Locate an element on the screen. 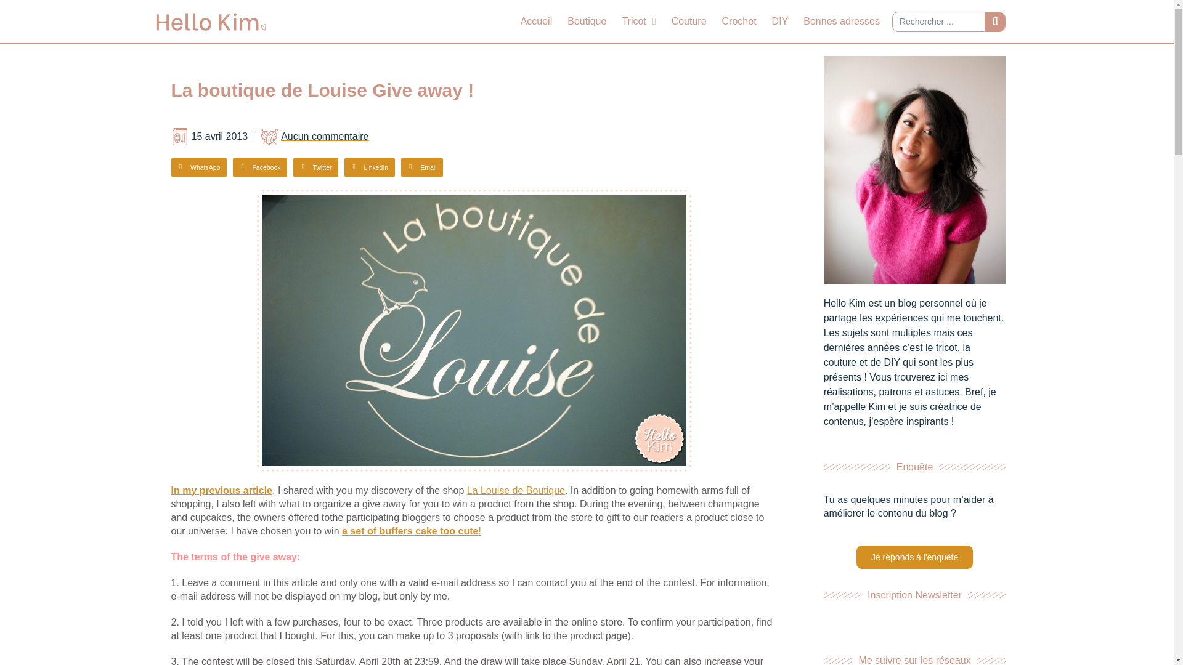 The image size is (1183, 665). Crochet is located at coordinates (739, 21).